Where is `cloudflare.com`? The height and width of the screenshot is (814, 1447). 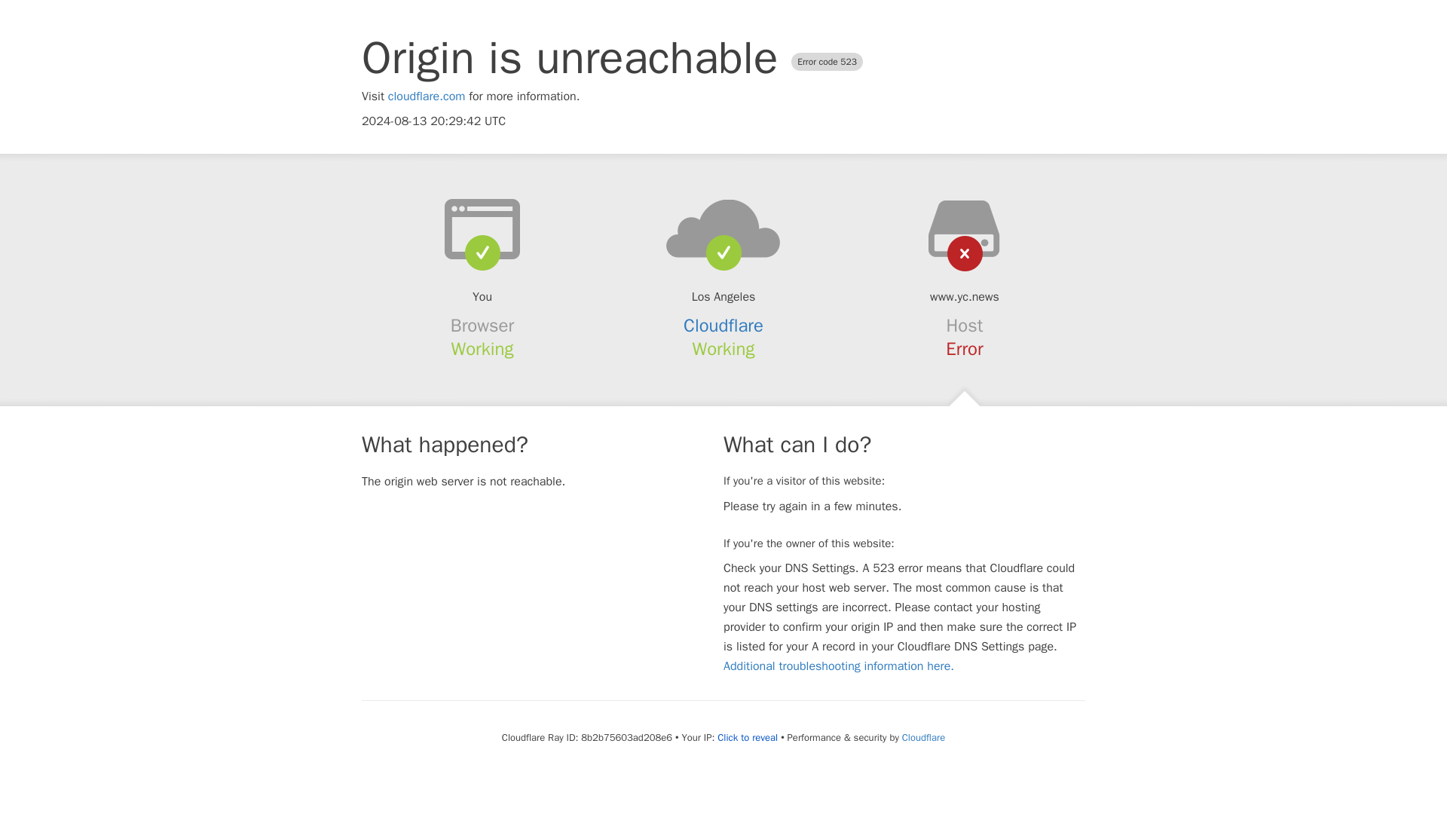
cloudflare.com is located at coordinates (427, 96).